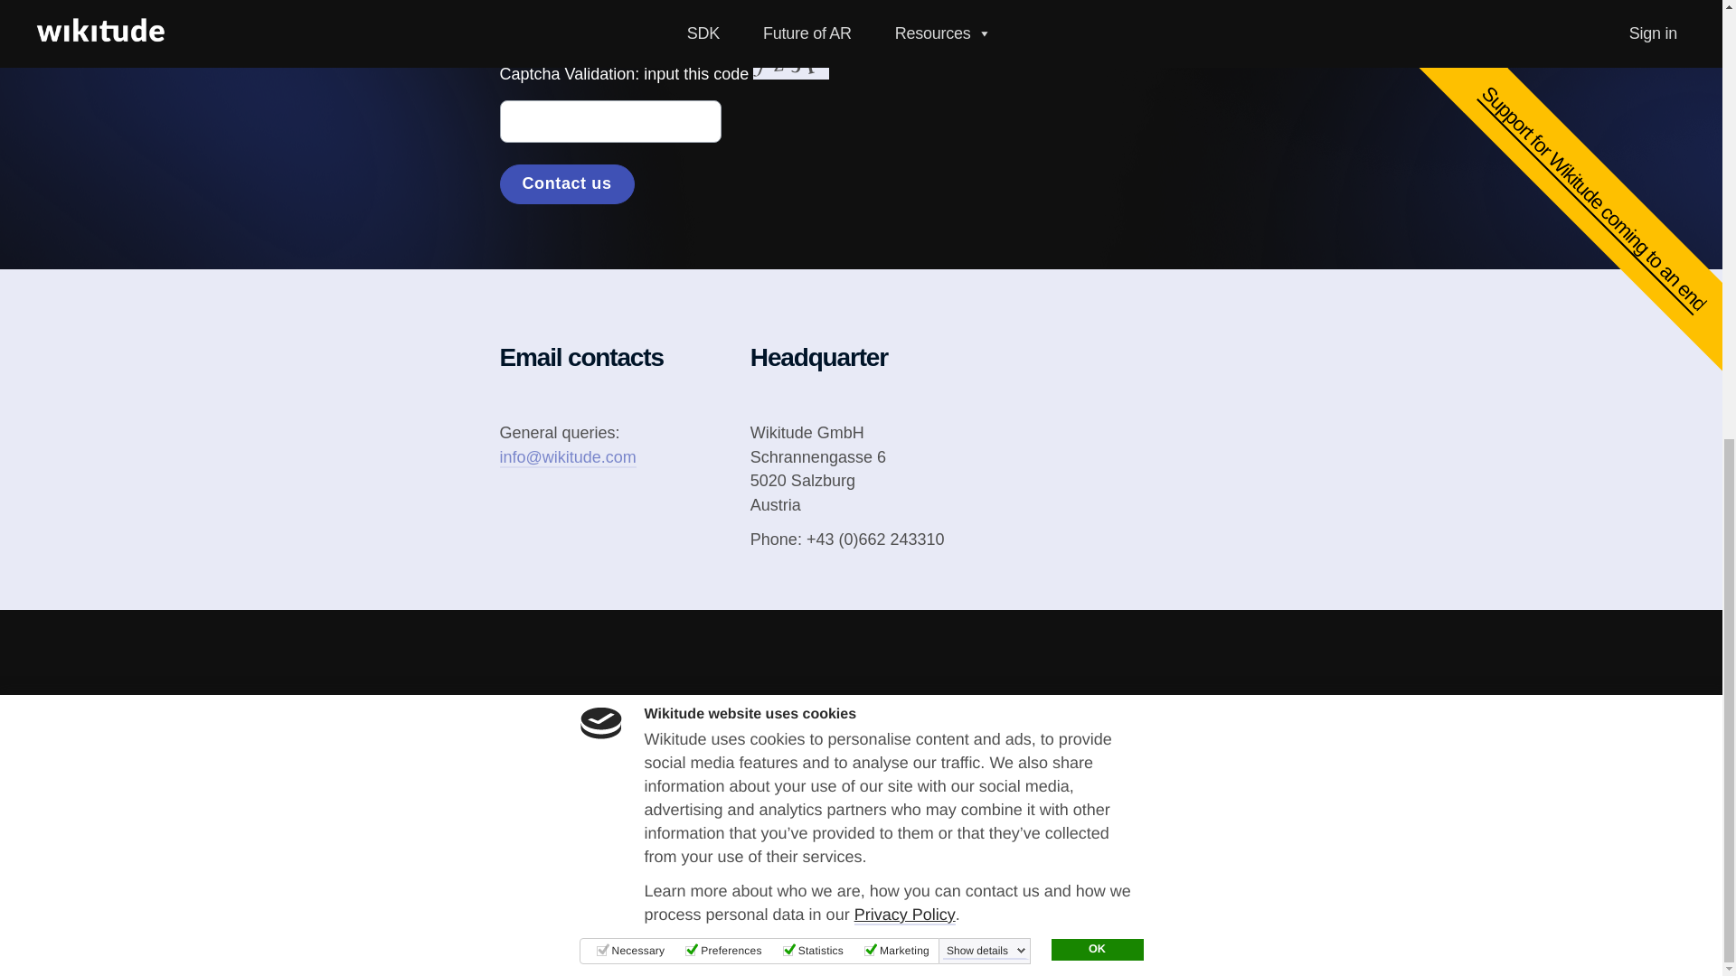 The width and height of the screenshot is (1736, 976). What do you see at coordinates (1096, 155) in the screenshot?
I see `OK` at bounding box center [1096, 155].